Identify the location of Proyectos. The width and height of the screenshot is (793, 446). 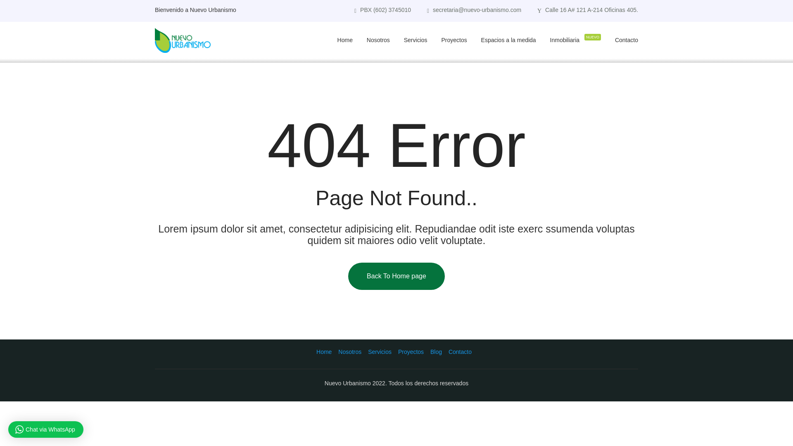
(411, 351).